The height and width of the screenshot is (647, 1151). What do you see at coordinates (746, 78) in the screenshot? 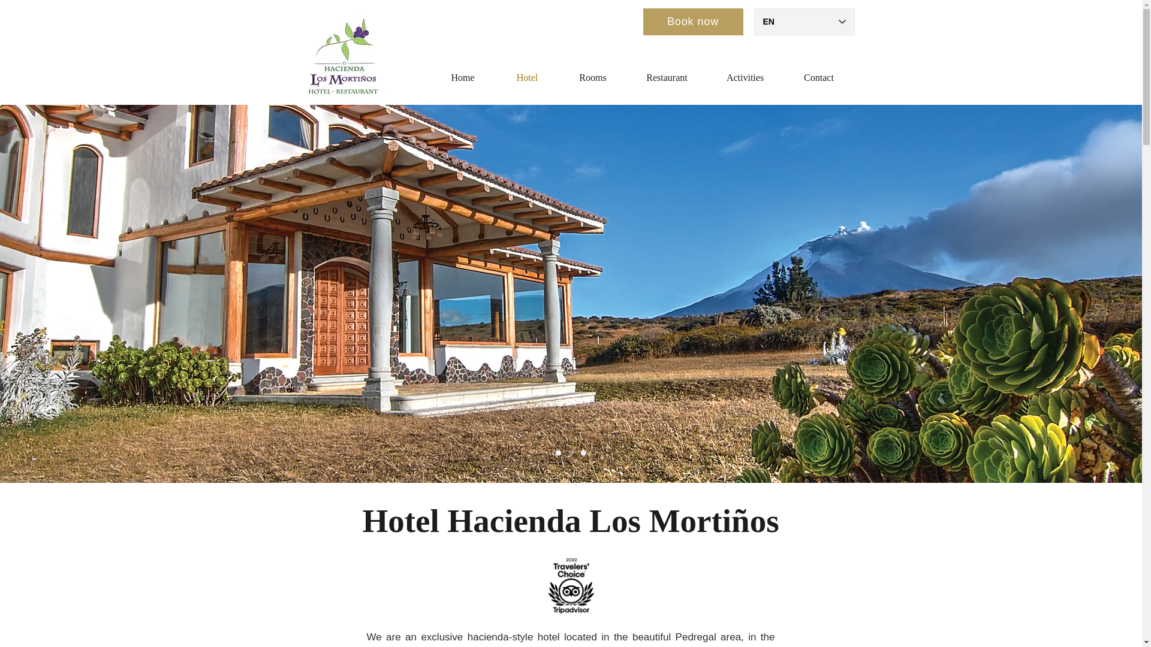
I see `Activities` at bounding box center [746, 78].